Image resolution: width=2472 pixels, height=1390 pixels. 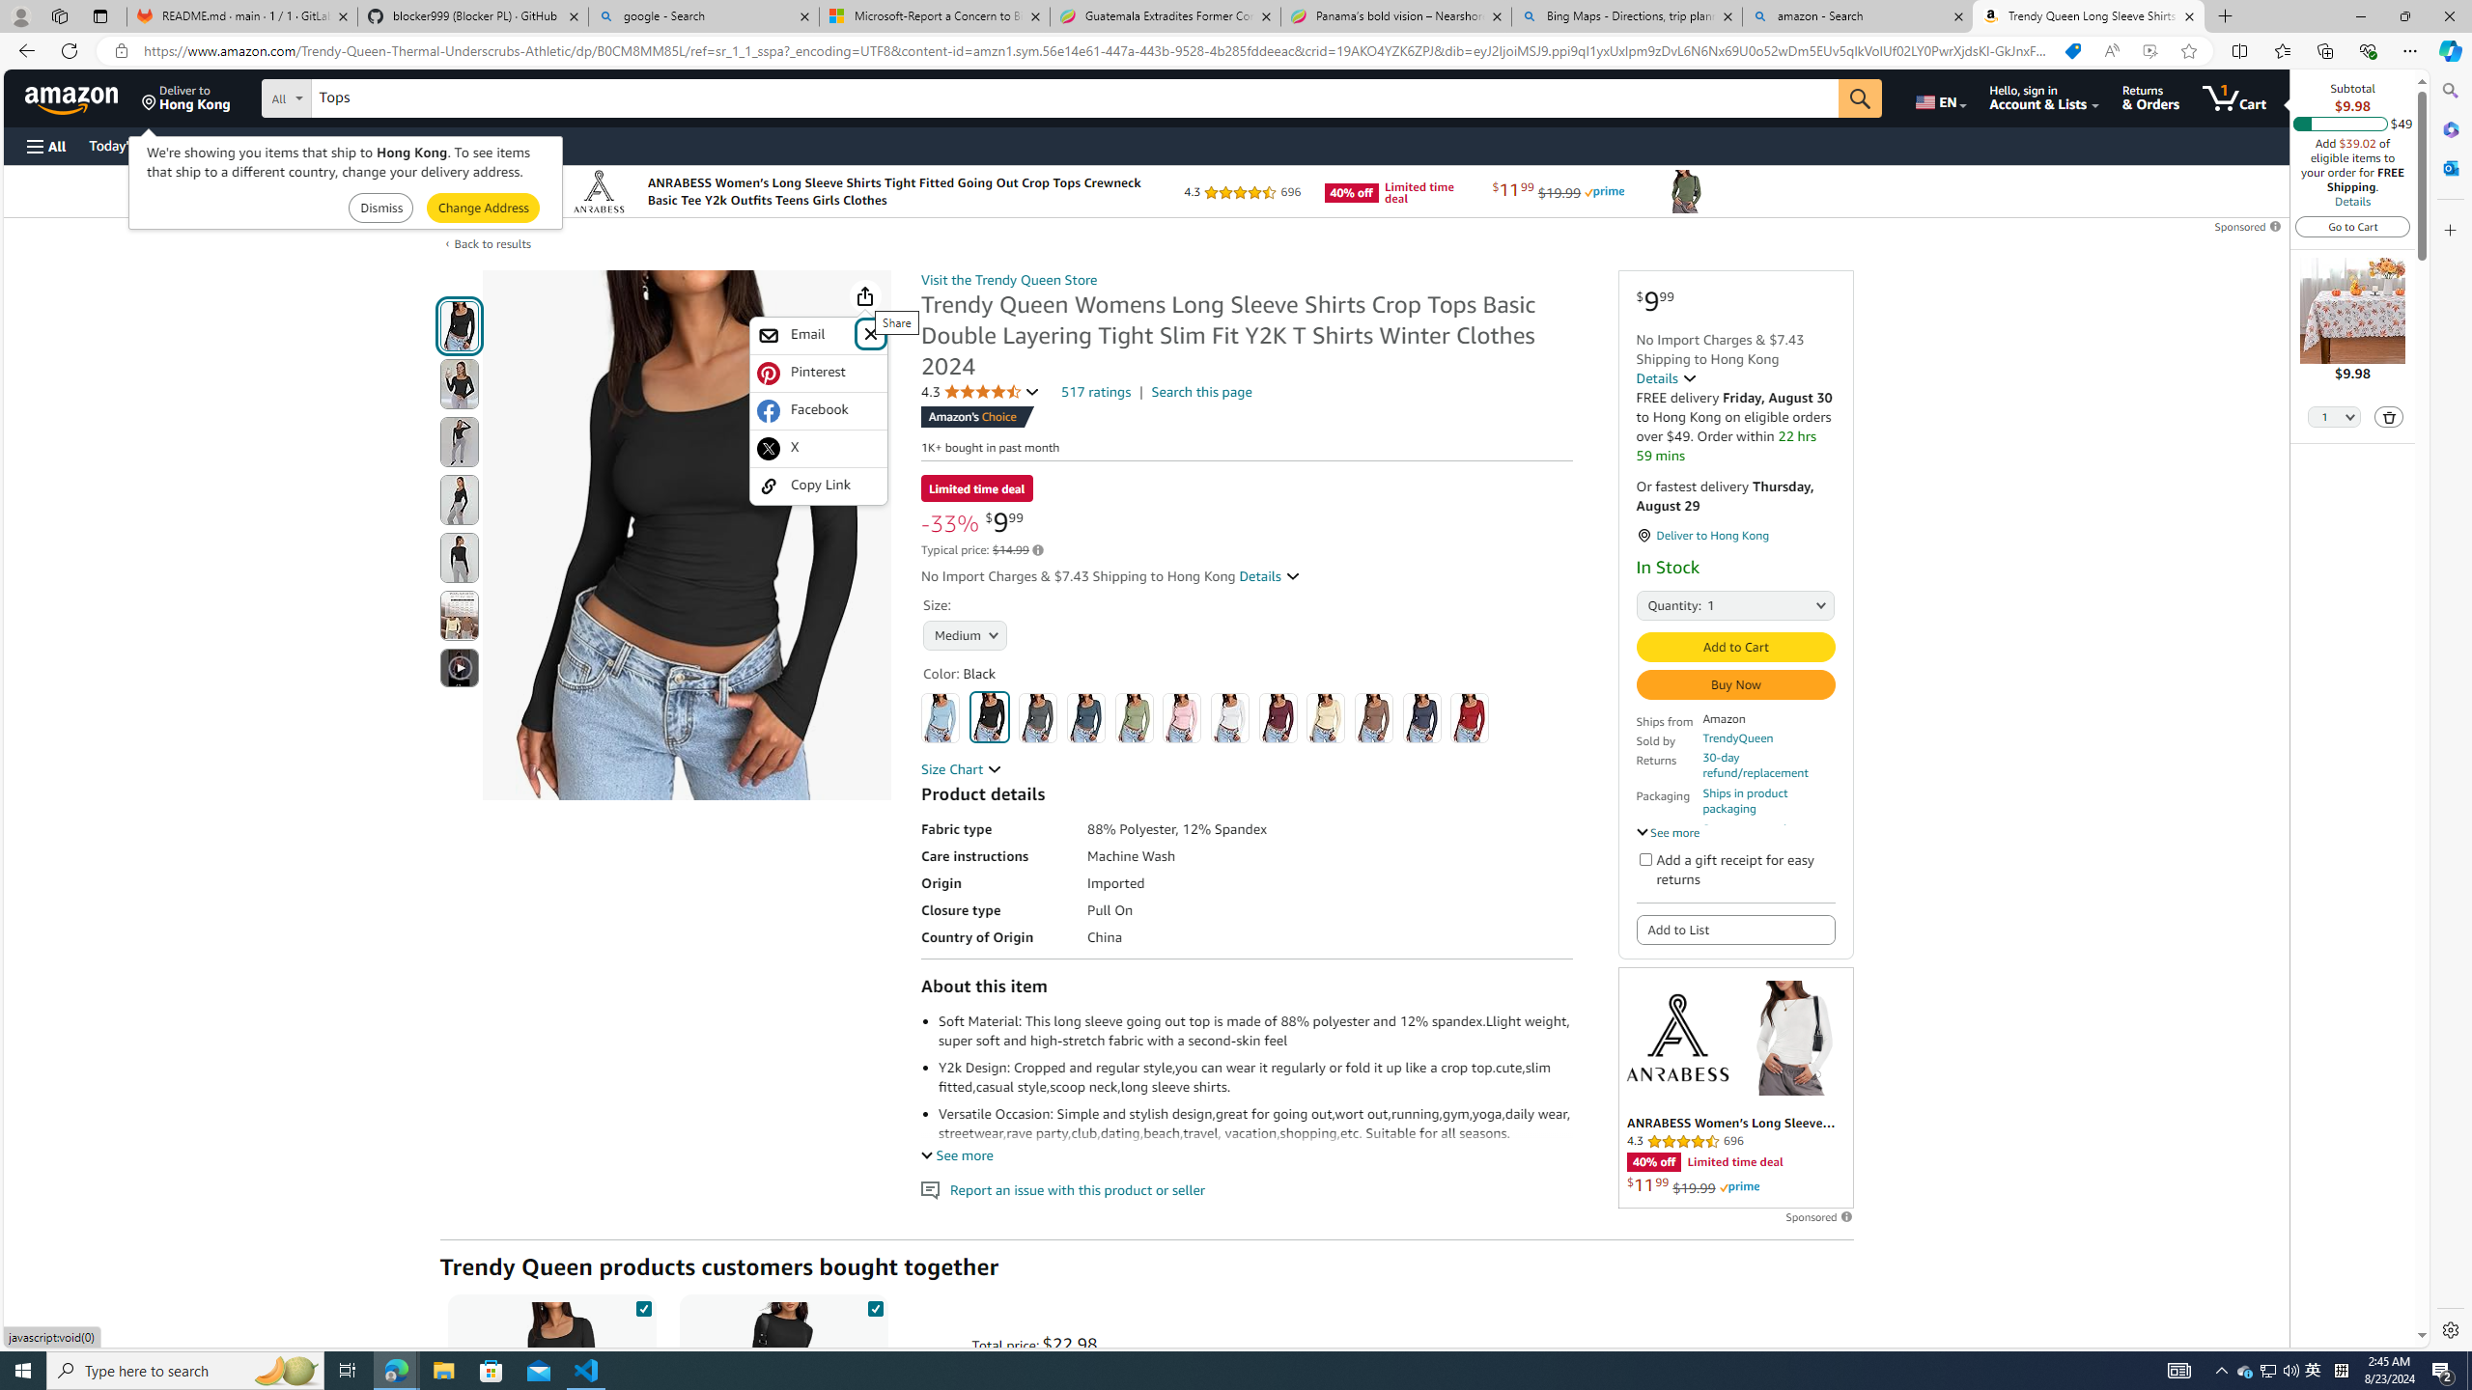 I want to click on Close Share Popup, so click(x=871, y=333).